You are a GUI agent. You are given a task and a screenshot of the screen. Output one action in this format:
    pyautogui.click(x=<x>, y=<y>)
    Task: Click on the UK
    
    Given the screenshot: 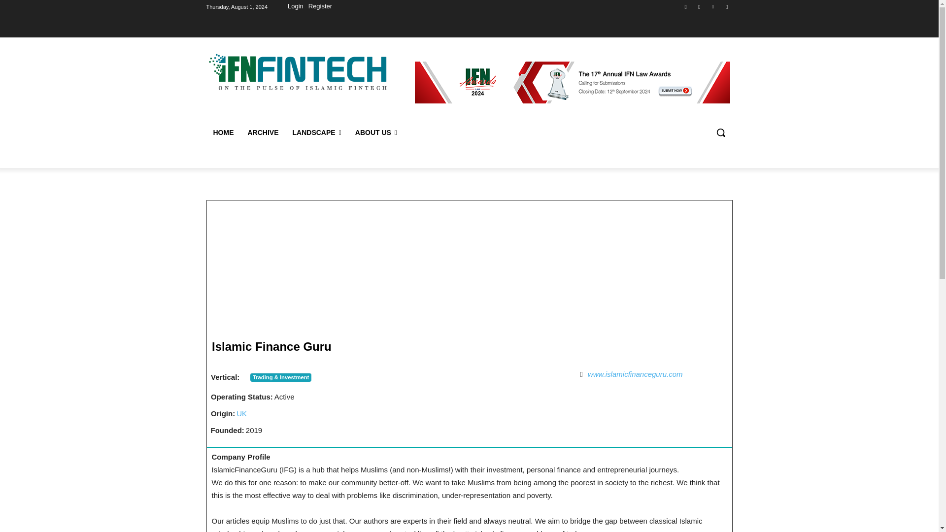 What is the action you would take?
    pyautogui.click(x=241, y=413)
    